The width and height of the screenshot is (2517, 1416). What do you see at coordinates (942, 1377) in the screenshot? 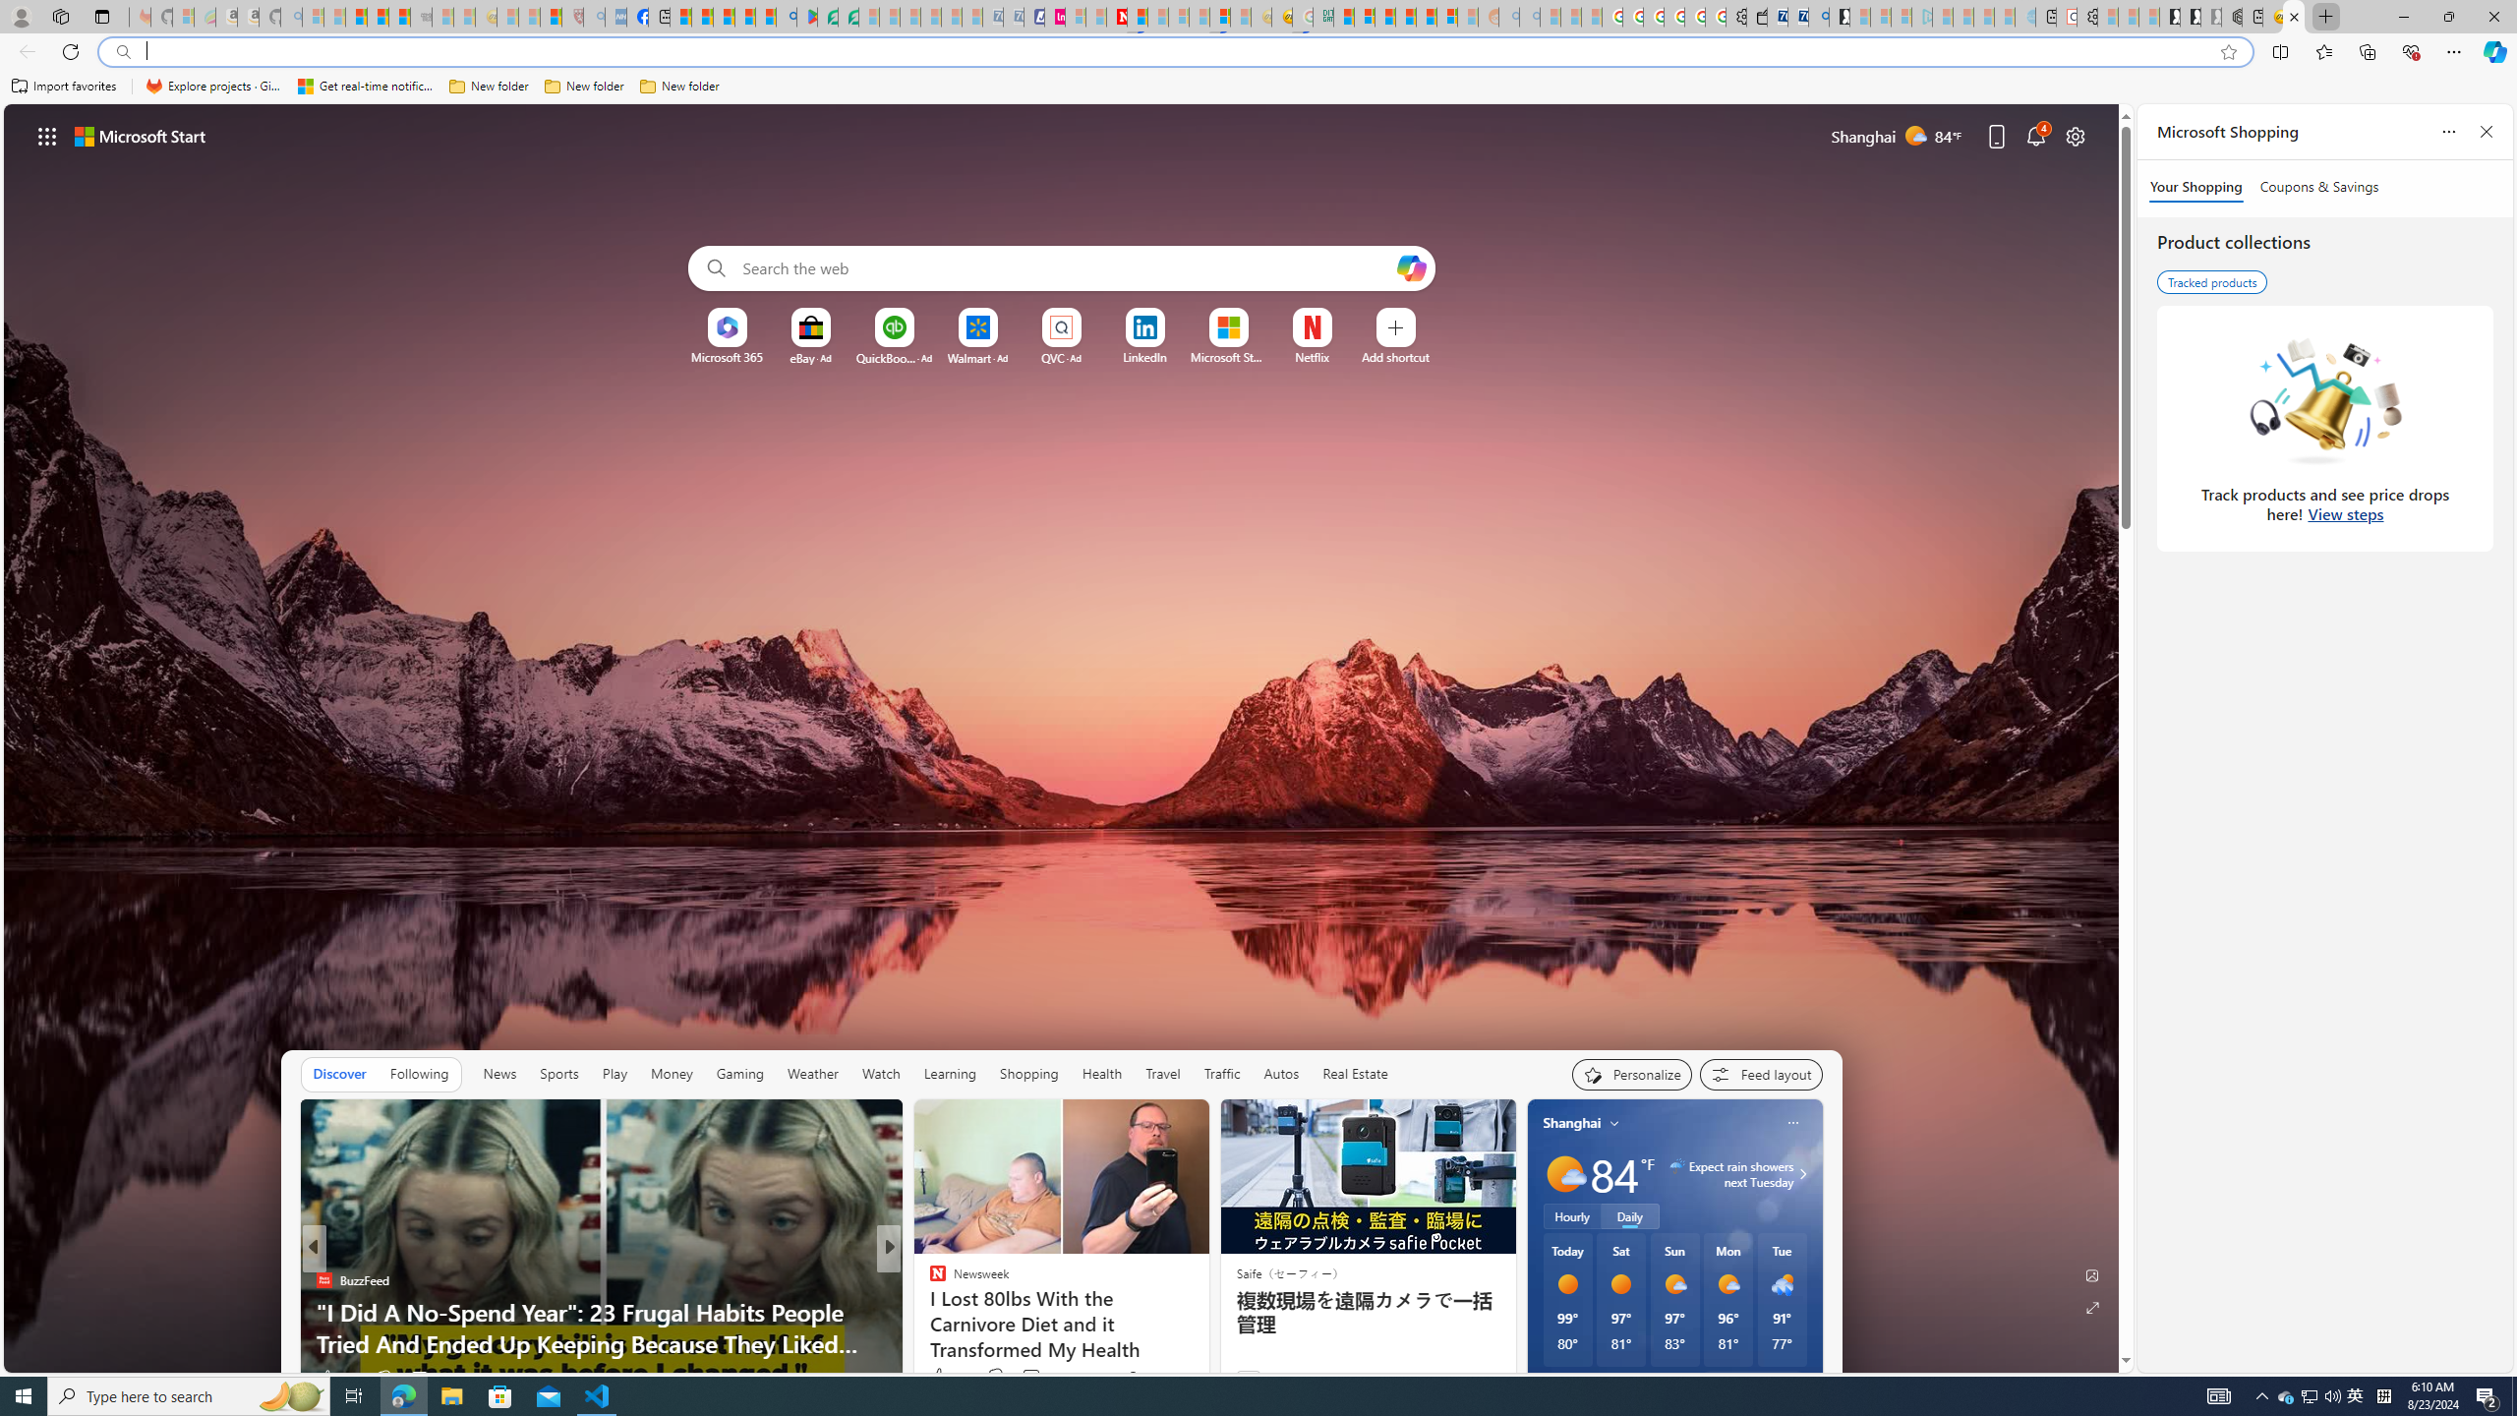
I see `186 Like` at bounding box center [942, 1377].